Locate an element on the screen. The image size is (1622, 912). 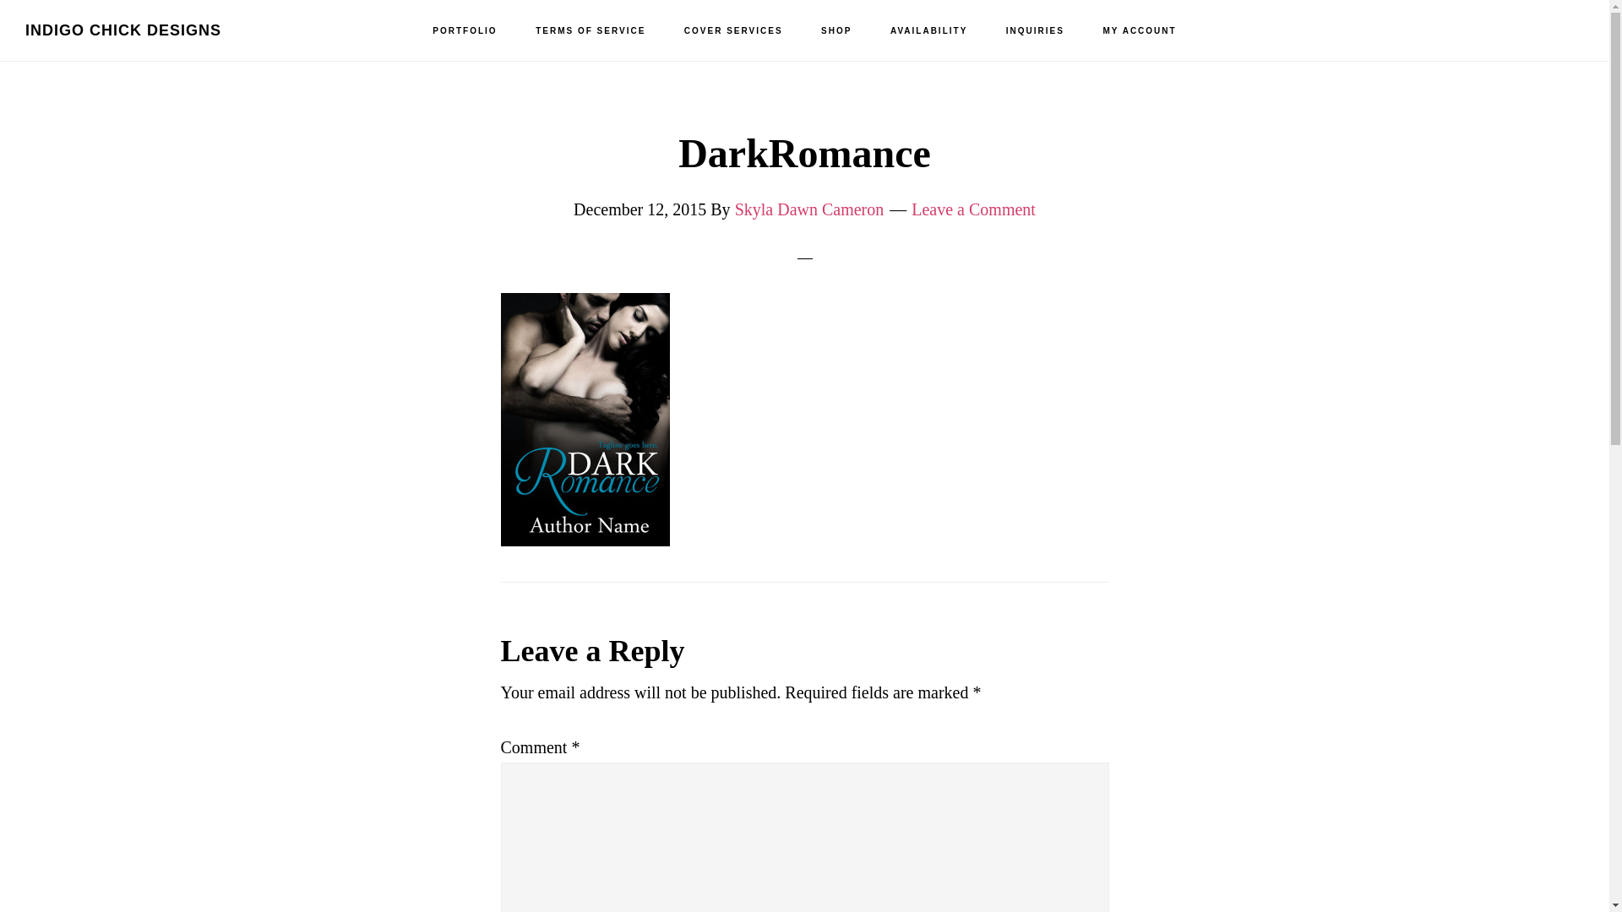
TERMS OF SERVICE is located at coordinates (590, 31).